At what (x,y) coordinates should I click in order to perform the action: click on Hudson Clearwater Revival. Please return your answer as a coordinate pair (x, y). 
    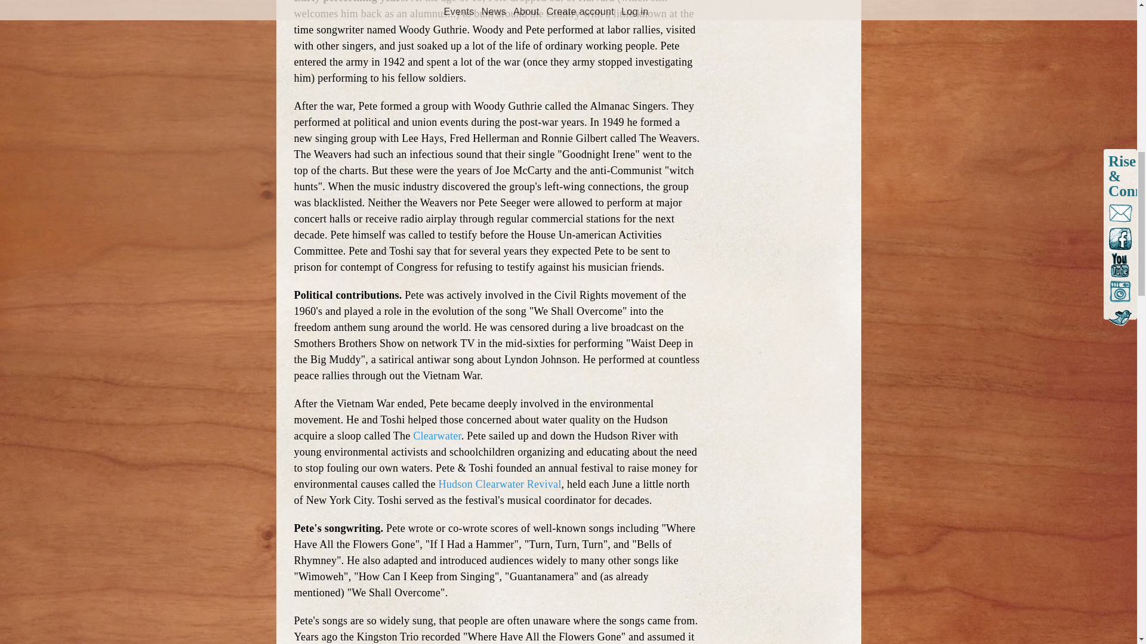
    Looking at the image, I should click on (499, 484).